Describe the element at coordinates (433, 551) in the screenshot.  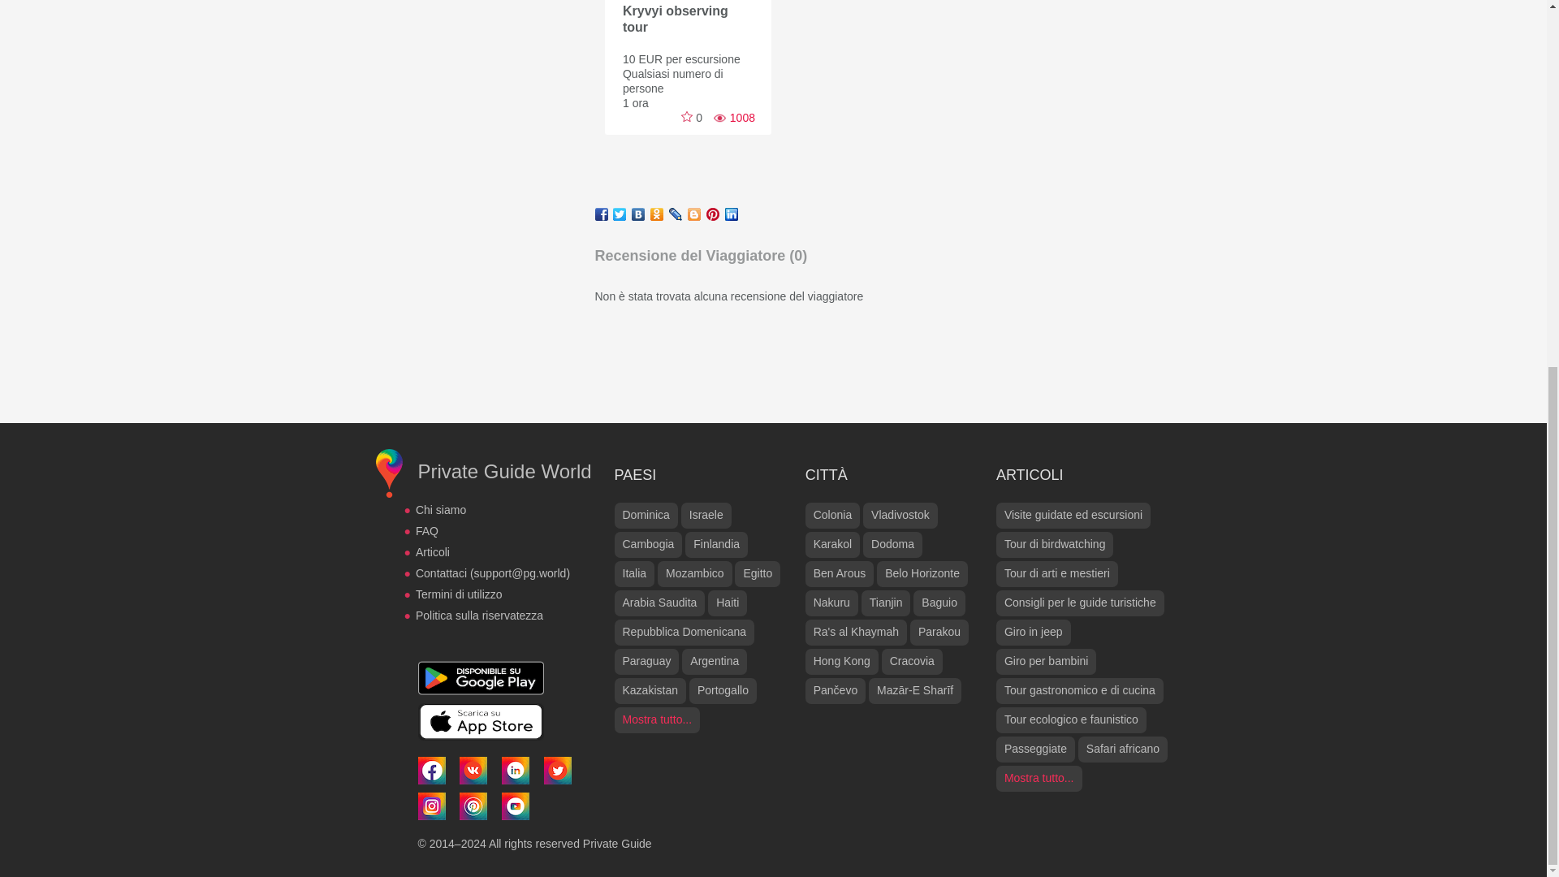
I see `Articoli` at that location.